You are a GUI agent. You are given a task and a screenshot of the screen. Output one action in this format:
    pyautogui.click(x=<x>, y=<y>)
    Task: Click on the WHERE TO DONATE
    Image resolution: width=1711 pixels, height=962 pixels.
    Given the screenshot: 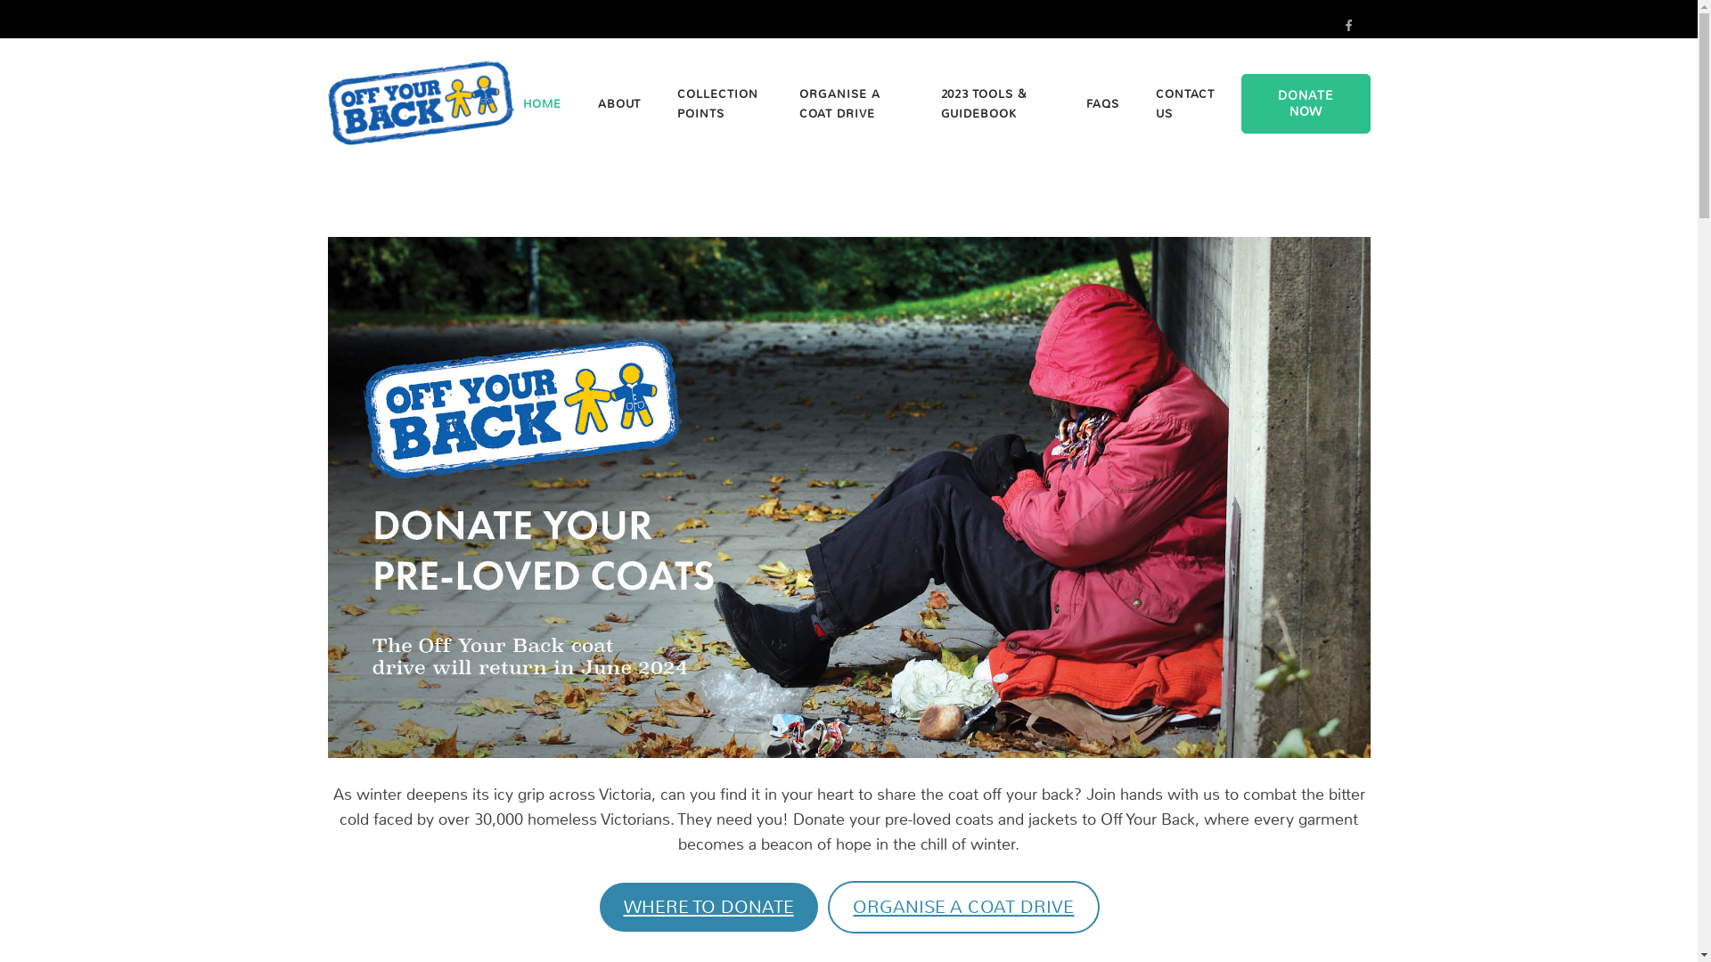 What is the action you would take?
    pyautogui.click(x=709, y=907)
    